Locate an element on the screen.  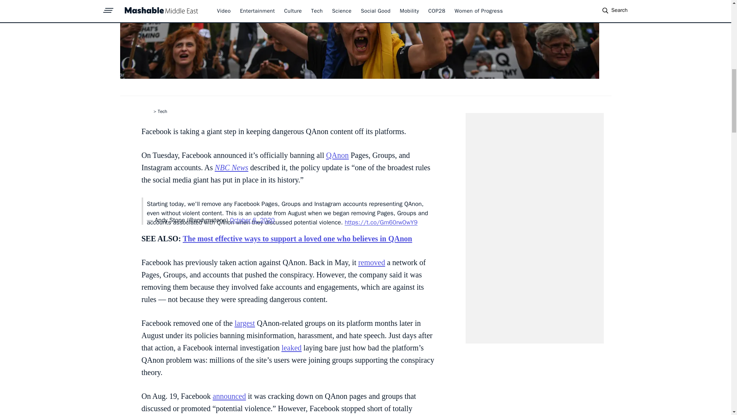
QAnon is located at coordinates (337, 155).